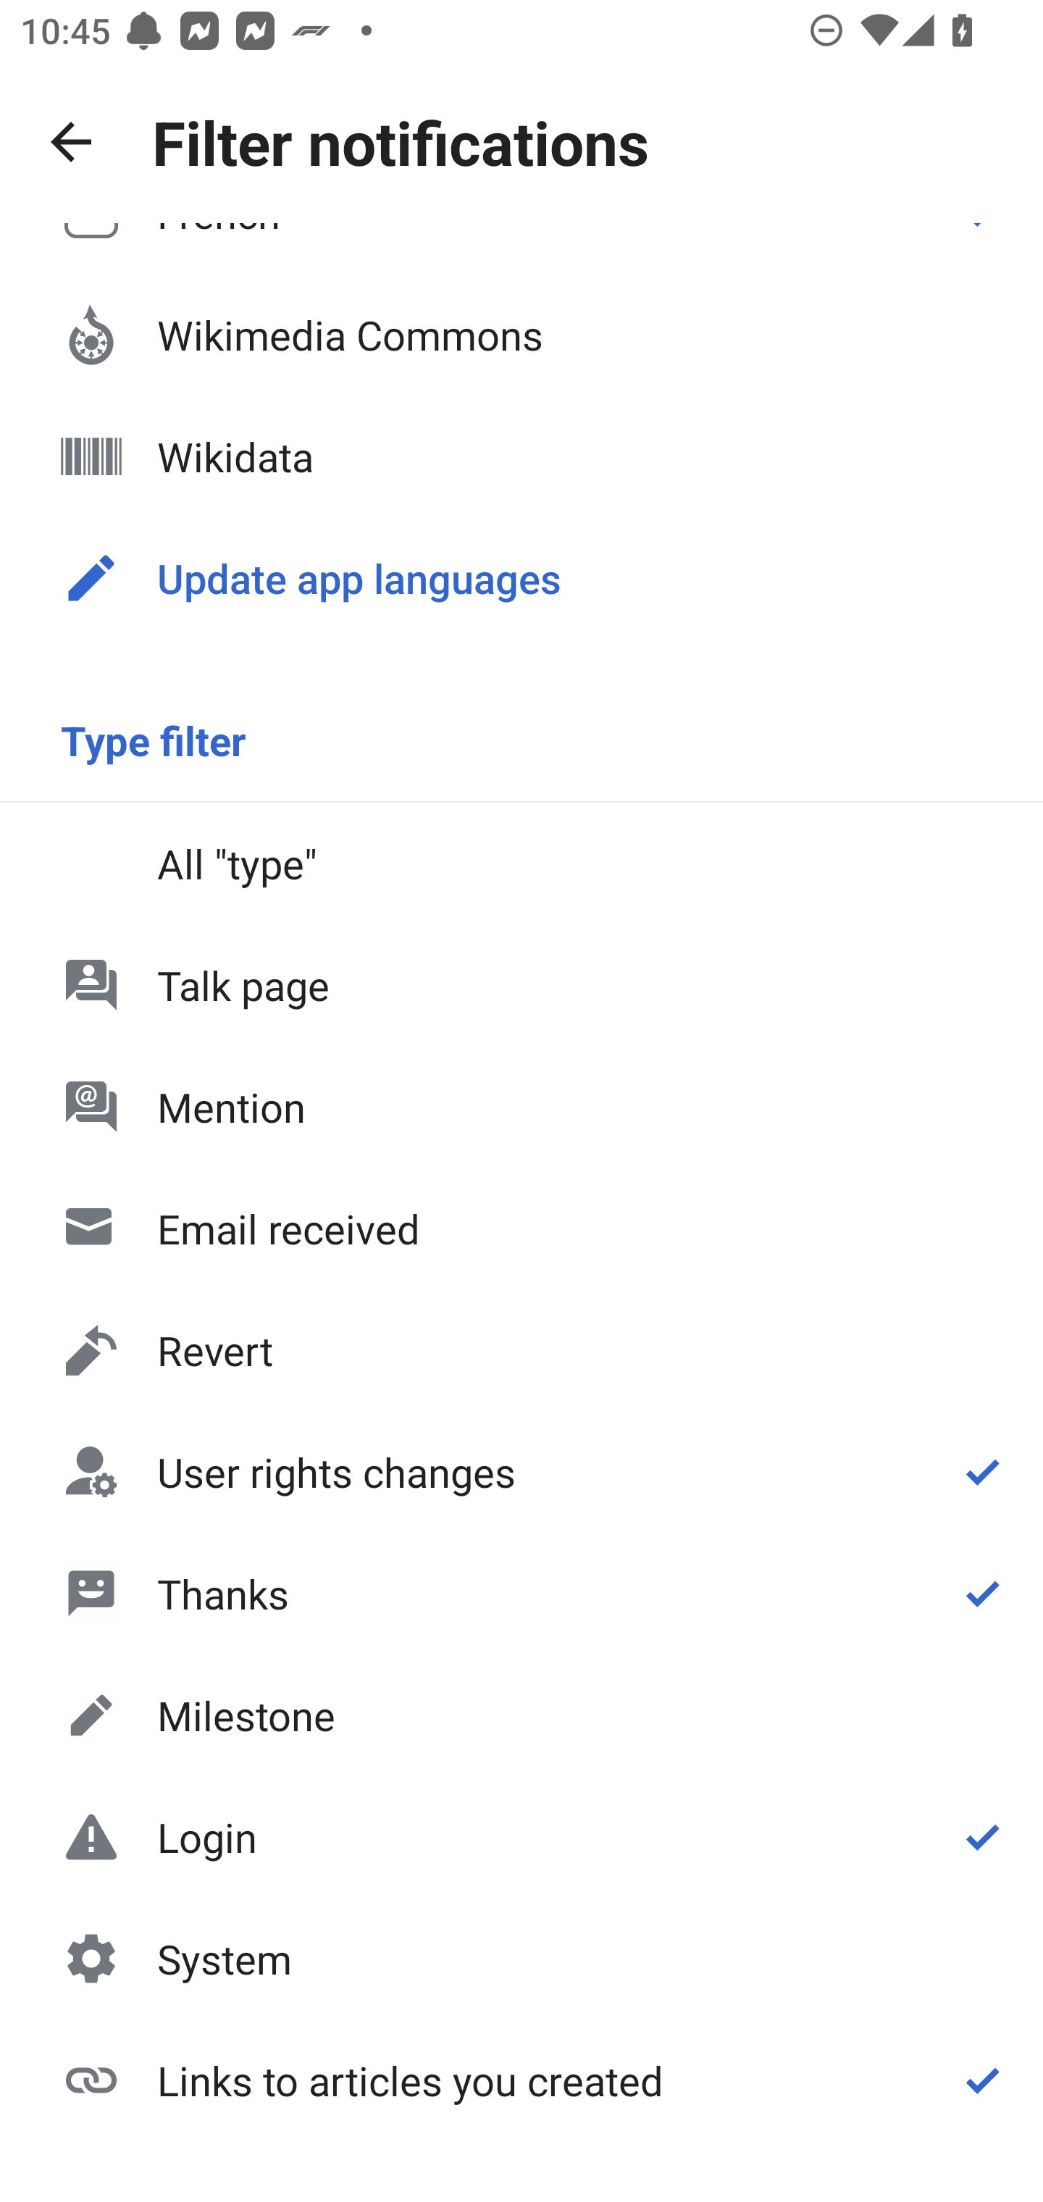 Image resolution: width=1043 pixels, height=2202 pixels. Describe the element at coordinates (71, 142) in the screenshot. I see `Navigate up` at that location.